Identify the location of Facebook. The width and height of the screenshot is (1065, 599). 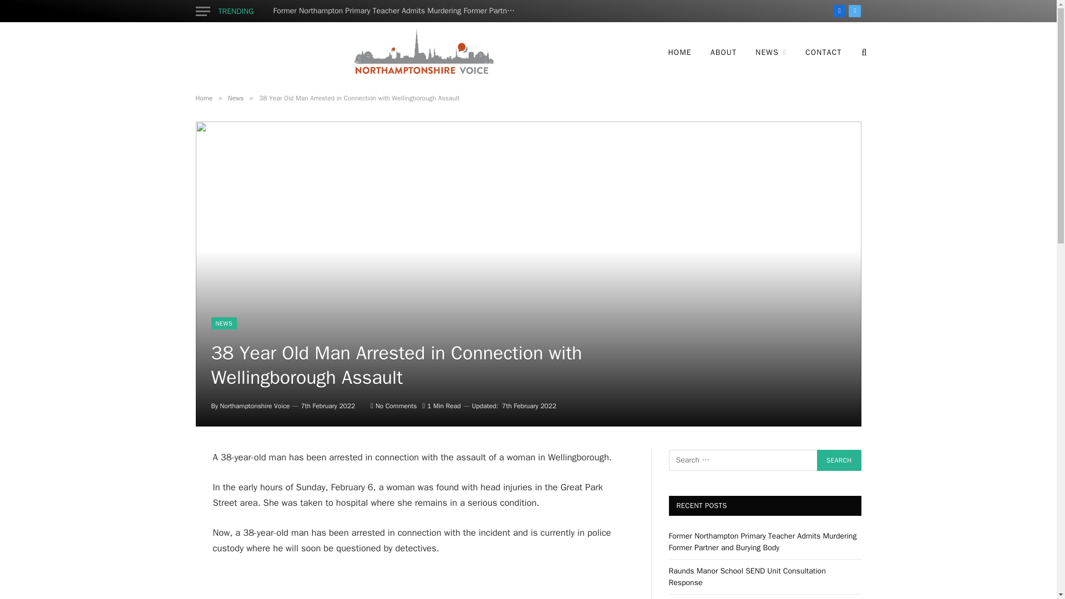
(839, 11).